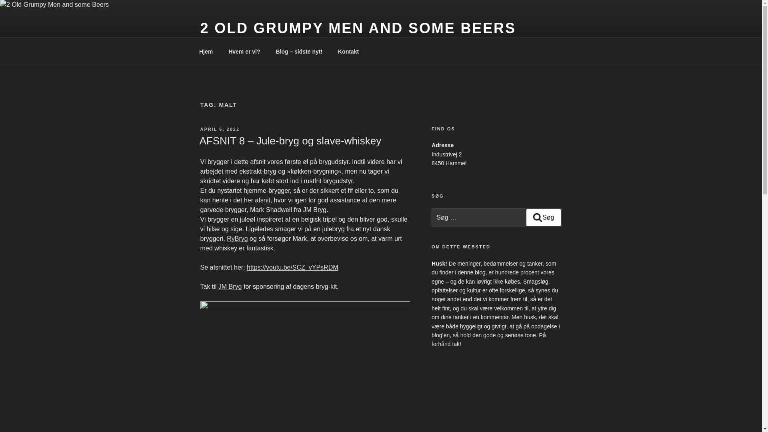  I want to click on Kontakt, so click(348, 51).